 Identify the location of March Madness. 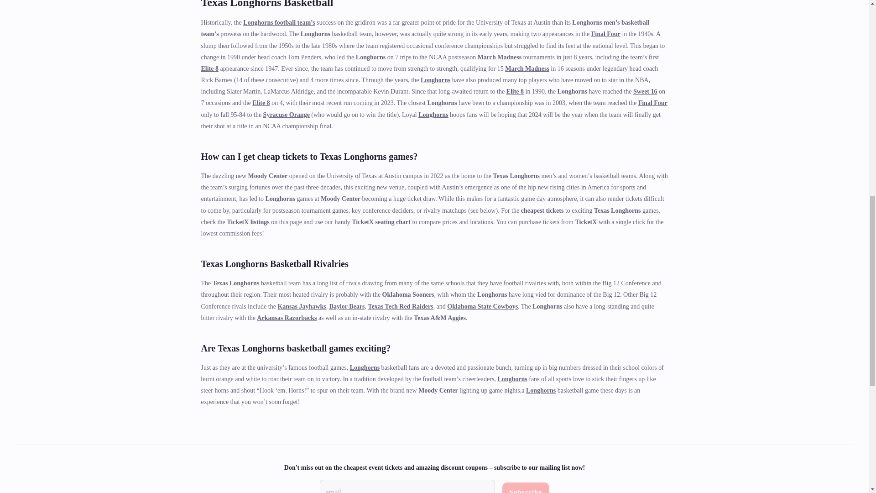
(527, 68).